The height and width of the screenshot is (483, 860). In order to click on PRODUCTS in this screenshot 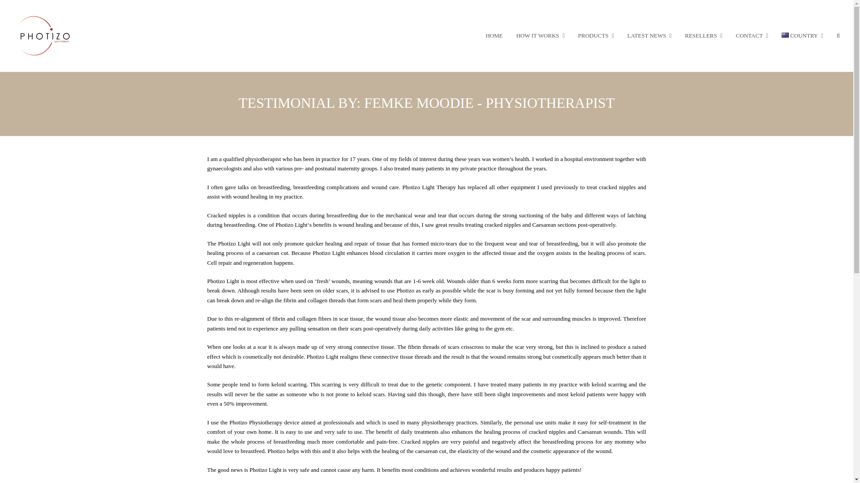, I will do `click(596, 36)`.